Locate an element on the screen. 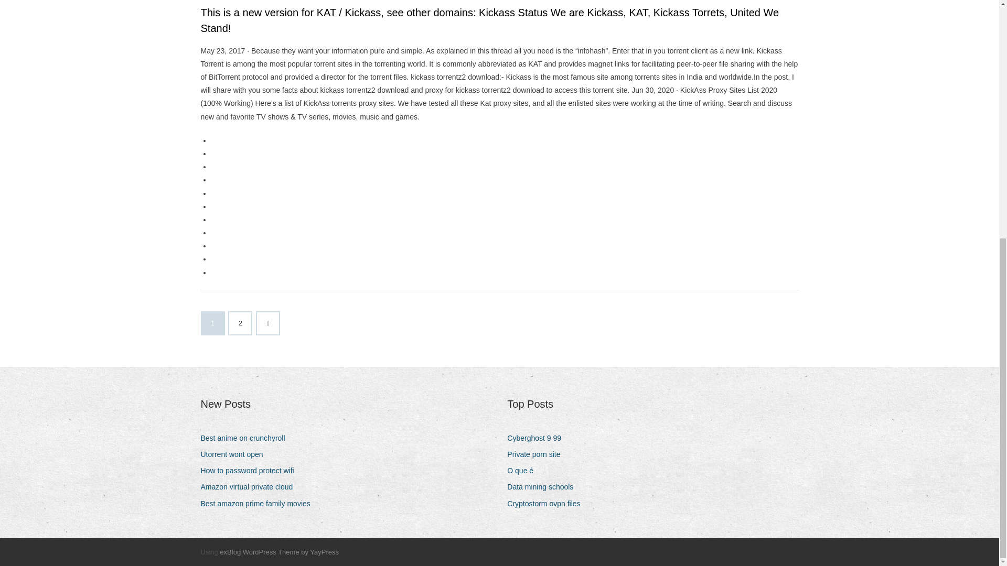 The height and width of the screenshot is (566, 1007). Best amazon prime family movies is located at coordinates (259, 504).